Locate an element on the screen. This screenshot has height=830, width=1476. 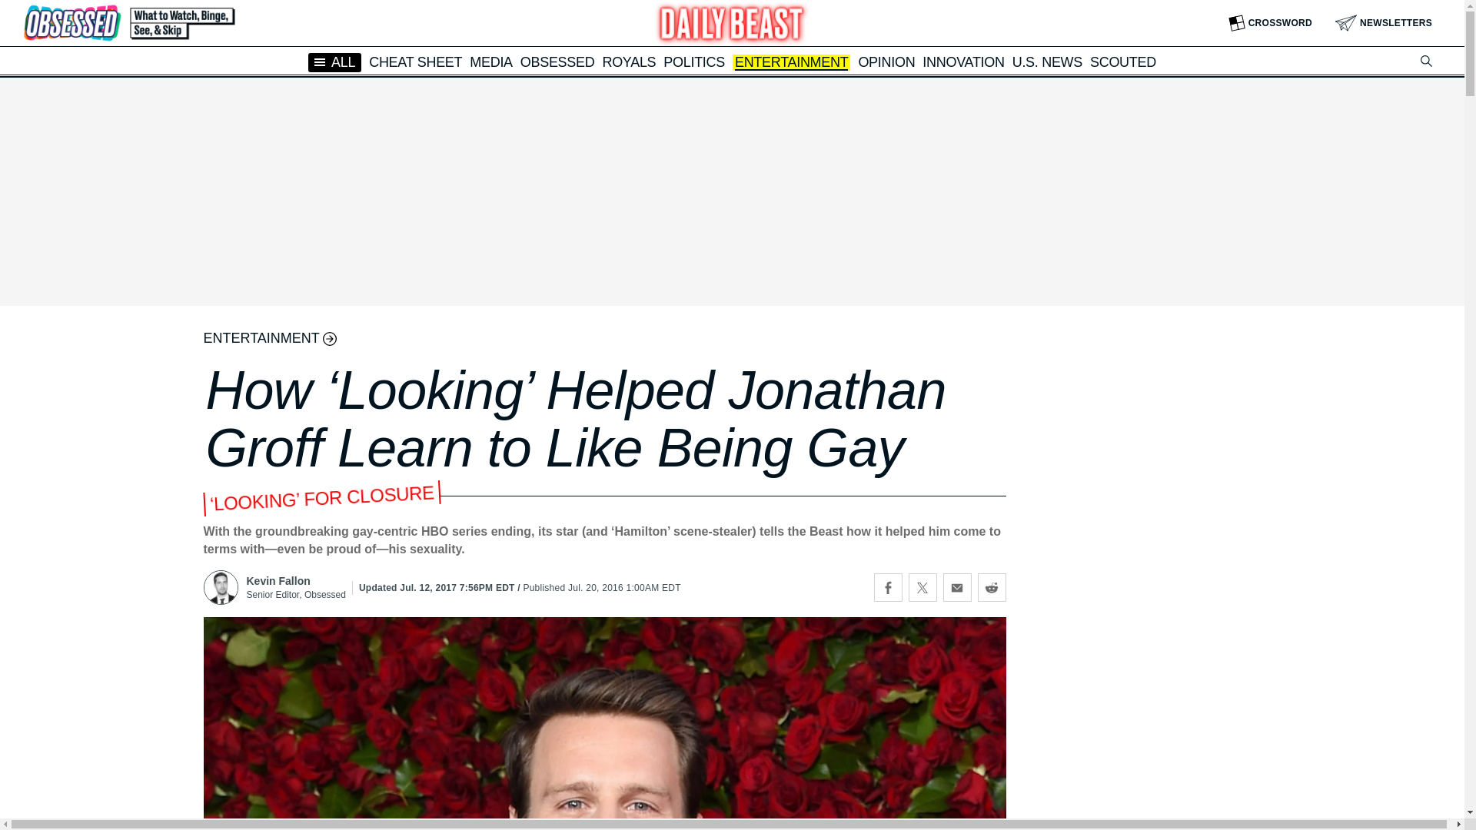
ALL is located at coordinates (335, 61).